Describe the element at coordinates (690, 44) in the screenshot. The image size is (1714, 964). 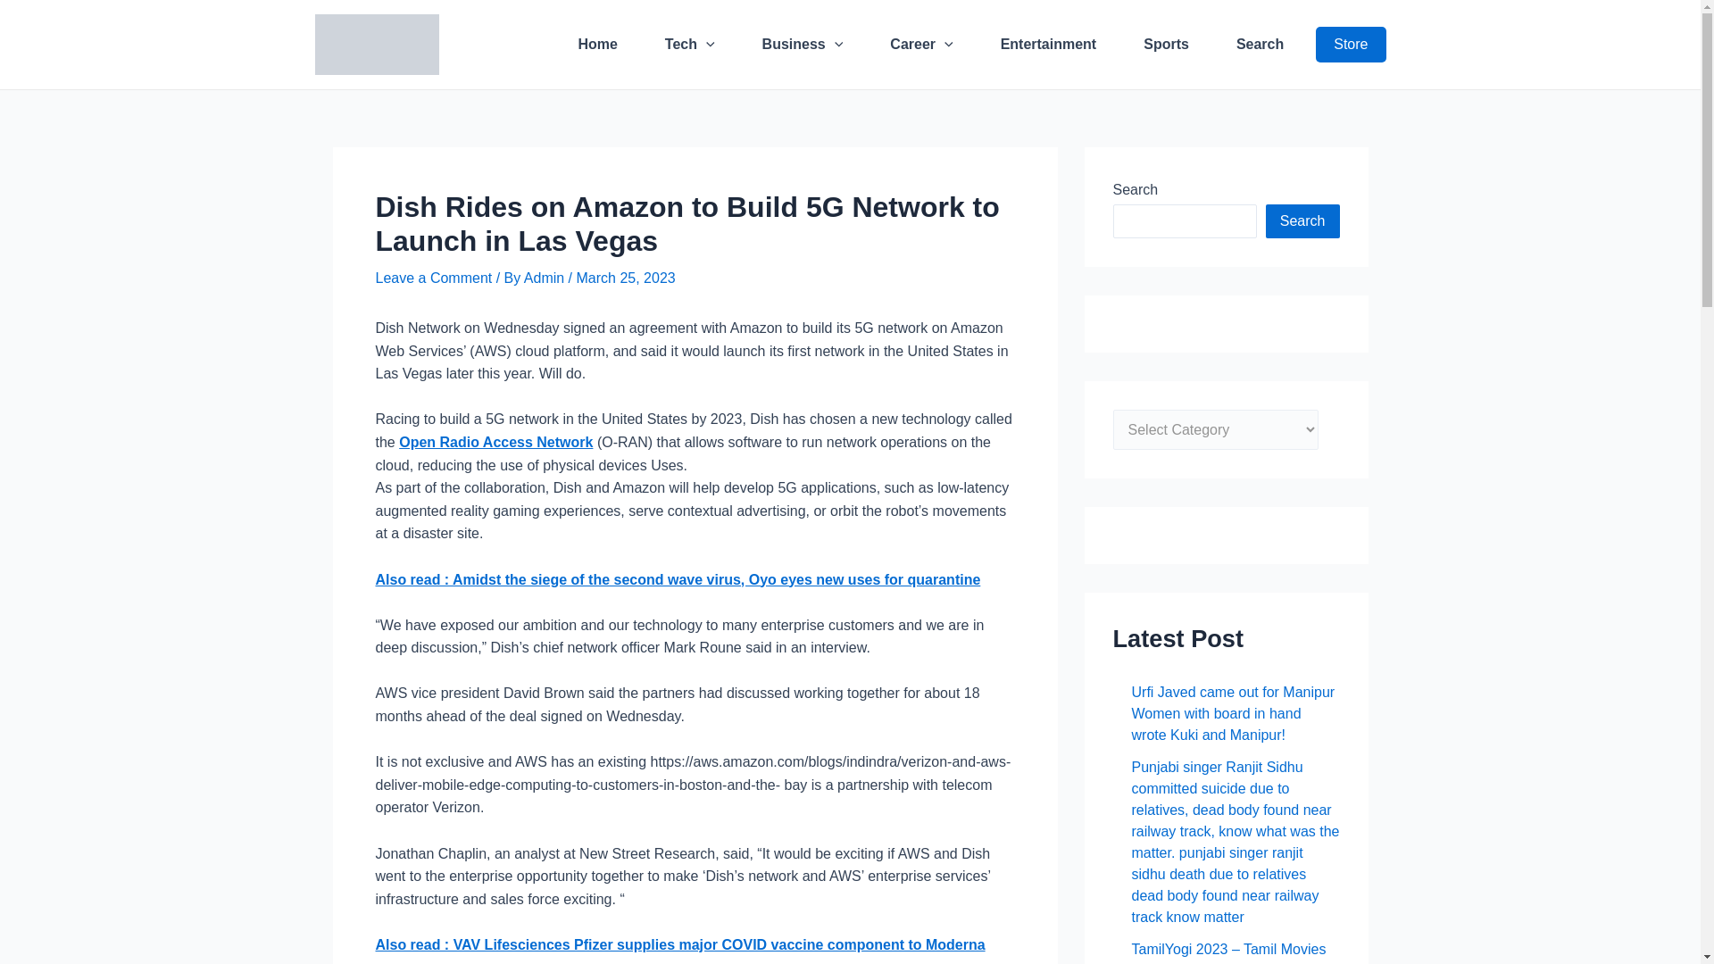
I see `Tech` at that location.